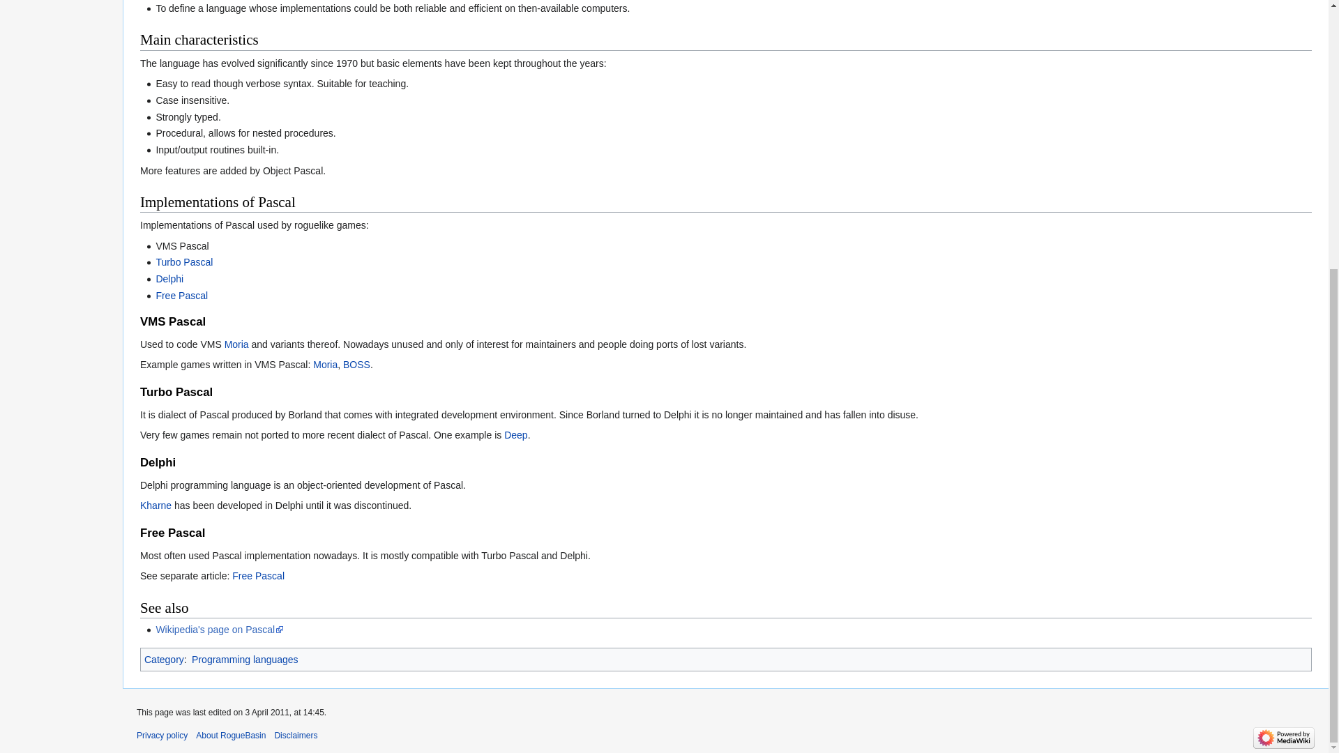 The height and width of the screenshot is (753, 1339). What do you see at coordinates (181, 296) in the screenshot?
I see `Free Pascal` at bounding box center [181, 296].